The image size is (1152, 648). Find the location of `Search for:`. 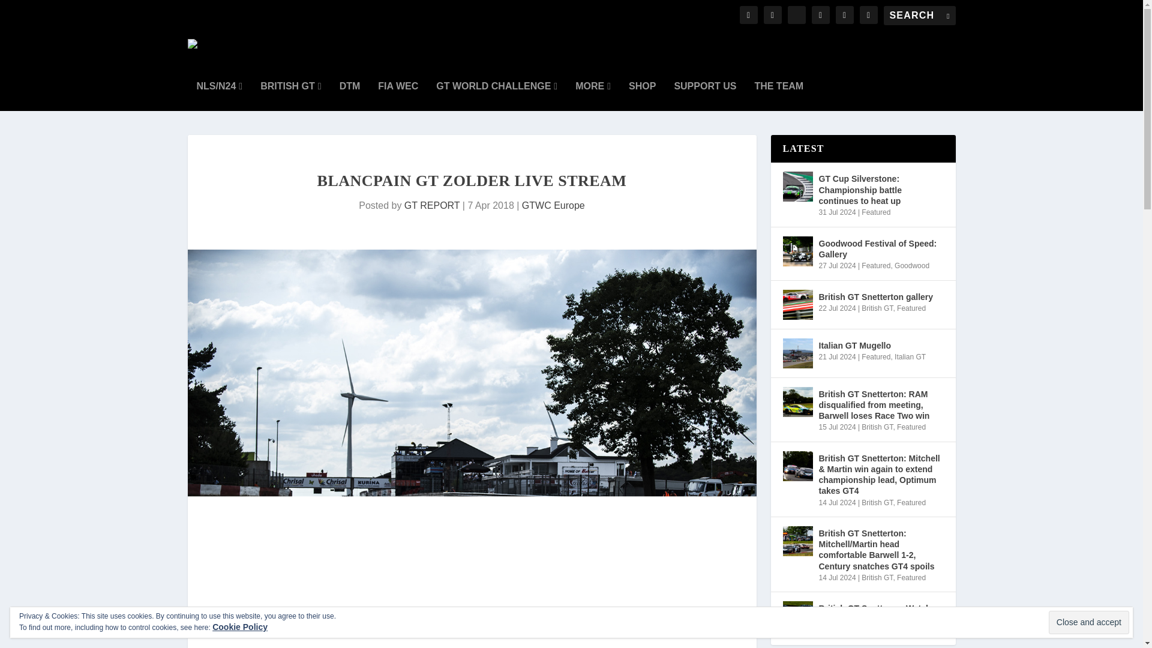

Search for: is located at coordinates (919, 16).